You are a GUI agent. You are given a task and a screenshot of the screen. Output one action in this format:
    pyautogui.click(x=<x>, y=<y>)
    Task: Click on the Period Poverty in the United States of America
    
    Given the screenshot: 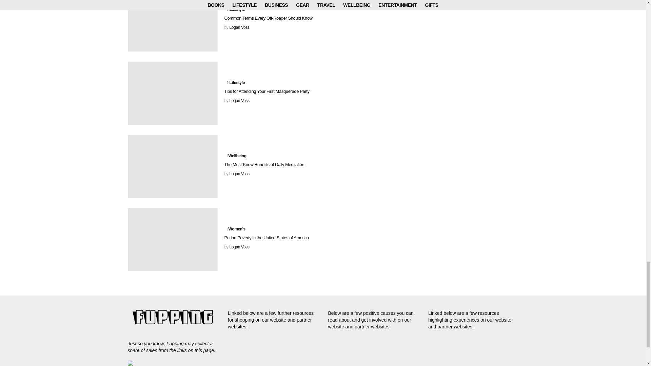 What is the action you would take?
    pyautogui.click(x=172, y=240)
    